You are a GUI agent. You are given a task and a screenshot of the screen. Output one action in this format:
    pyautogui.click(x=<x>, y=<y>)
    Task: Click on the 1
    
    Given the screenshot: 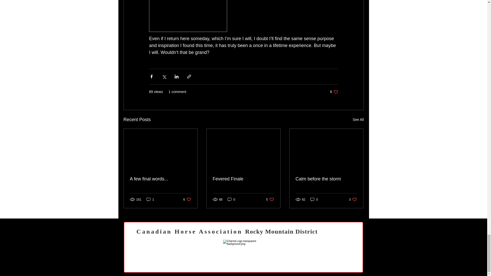 What is the action you would take?
    pyautogui.click(x=270, y=199)
    